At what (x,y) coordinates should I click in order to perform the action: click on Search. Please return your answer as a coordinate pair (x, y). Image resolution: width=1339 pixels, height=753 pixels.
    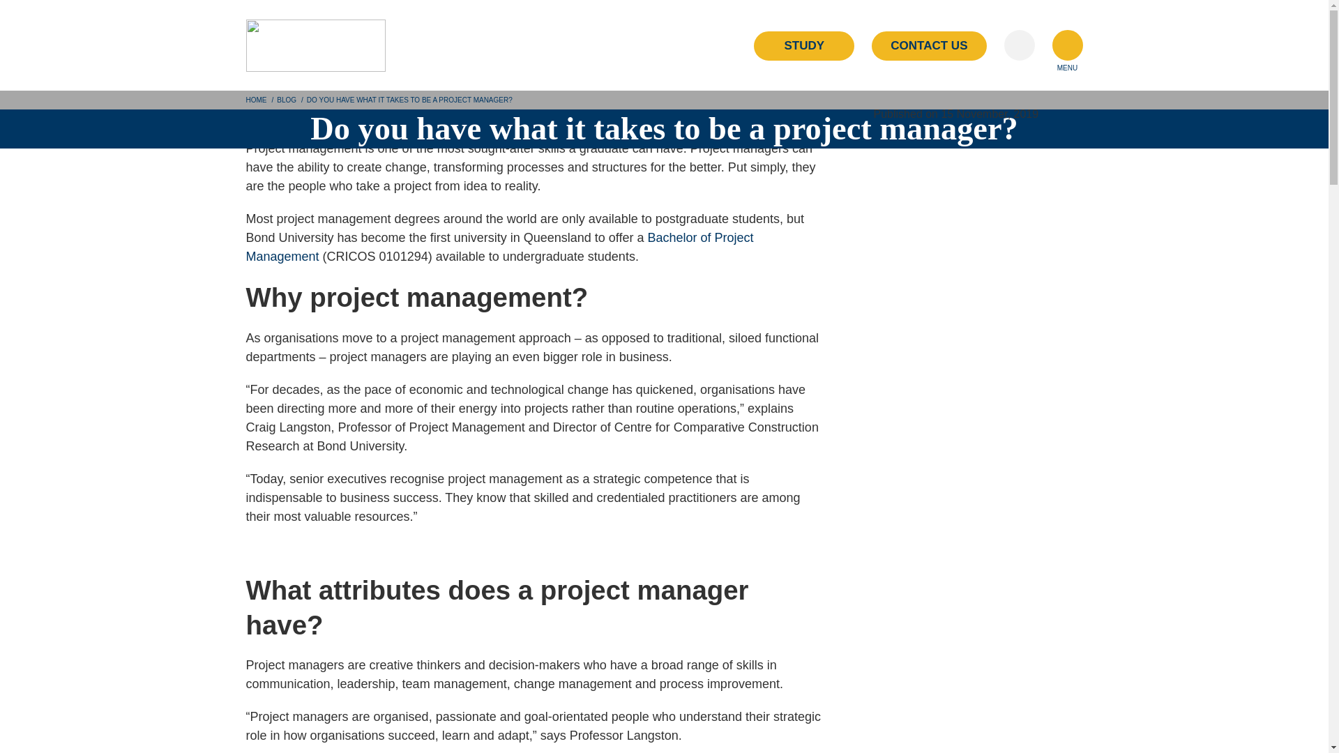
    Looking at the image, I should click on (1020, 45).